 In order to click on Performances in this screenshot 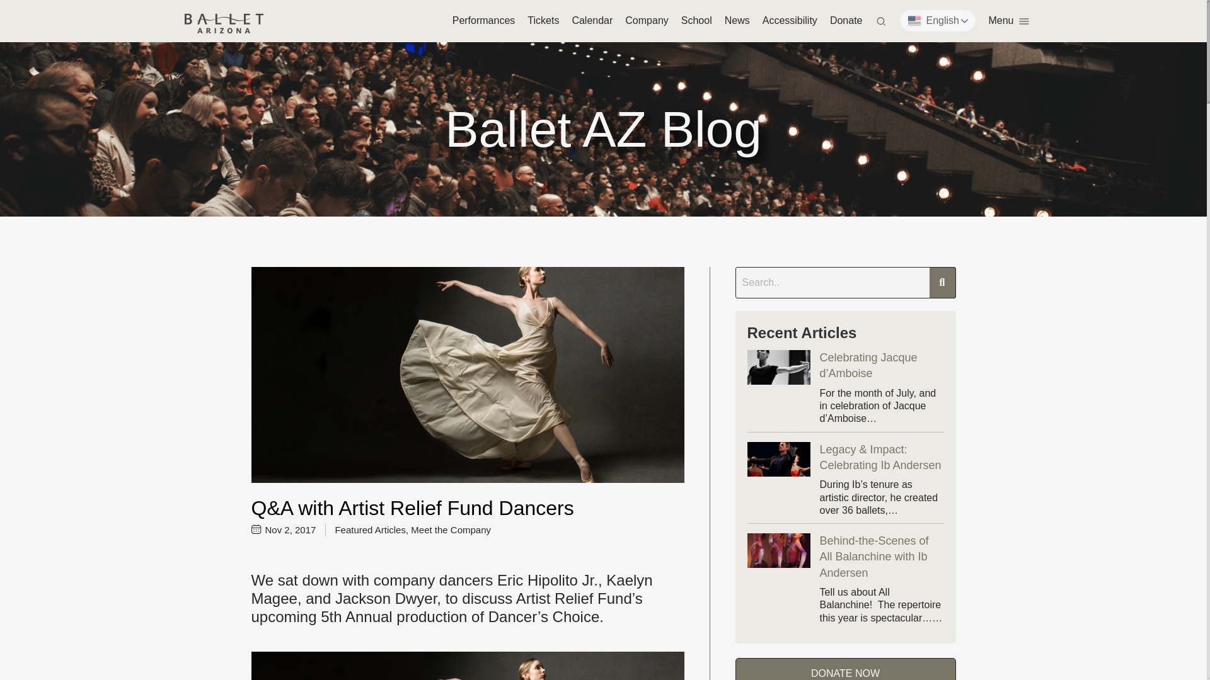, I will do `click(484, 20)`.